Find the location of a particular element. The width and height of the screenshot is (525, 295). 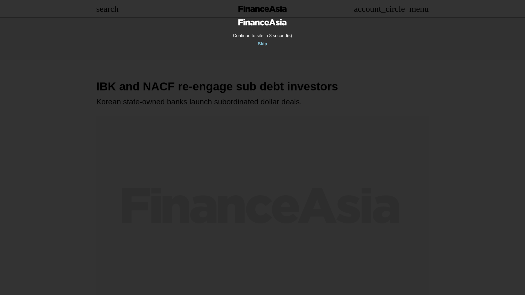

Search is located at coordinates (107, 9).